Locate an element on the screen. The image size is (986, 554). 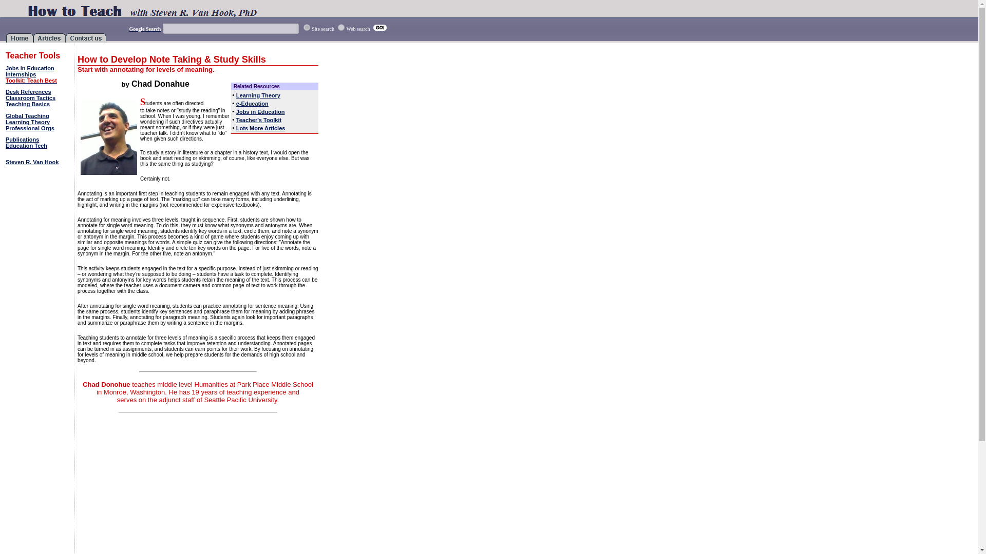
Global Teaching is located at coordinates (28, 116).